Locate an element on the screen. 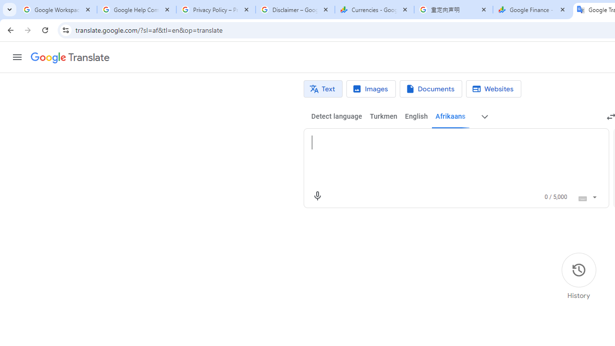 The height and width of the screenshot is (346, 615). Text translation is located at coordinates (323, 89).